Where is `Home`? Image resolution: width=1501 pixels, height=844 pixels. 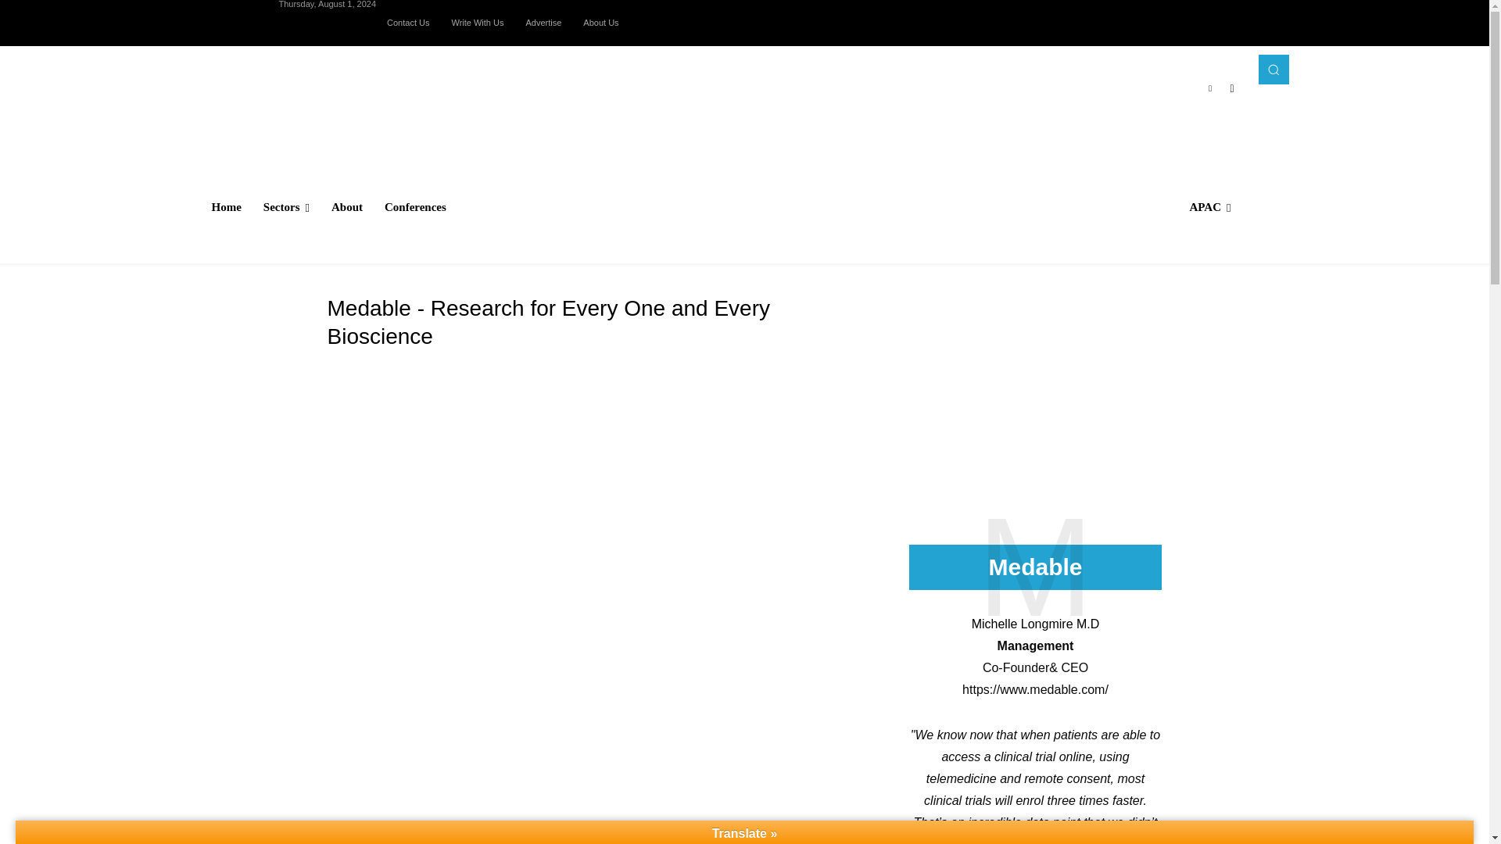 Home is located at coordinates (225, 206).